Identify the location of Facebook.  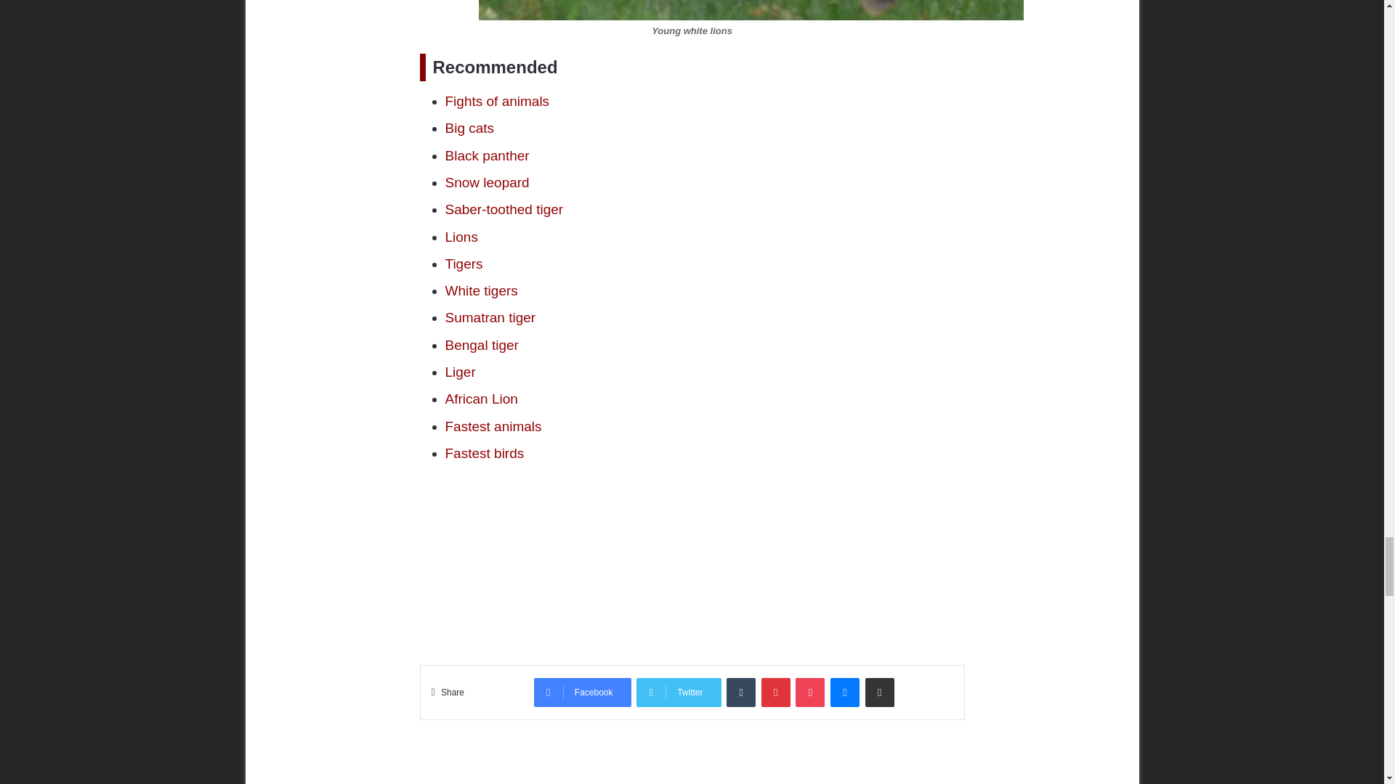
(583, 693).